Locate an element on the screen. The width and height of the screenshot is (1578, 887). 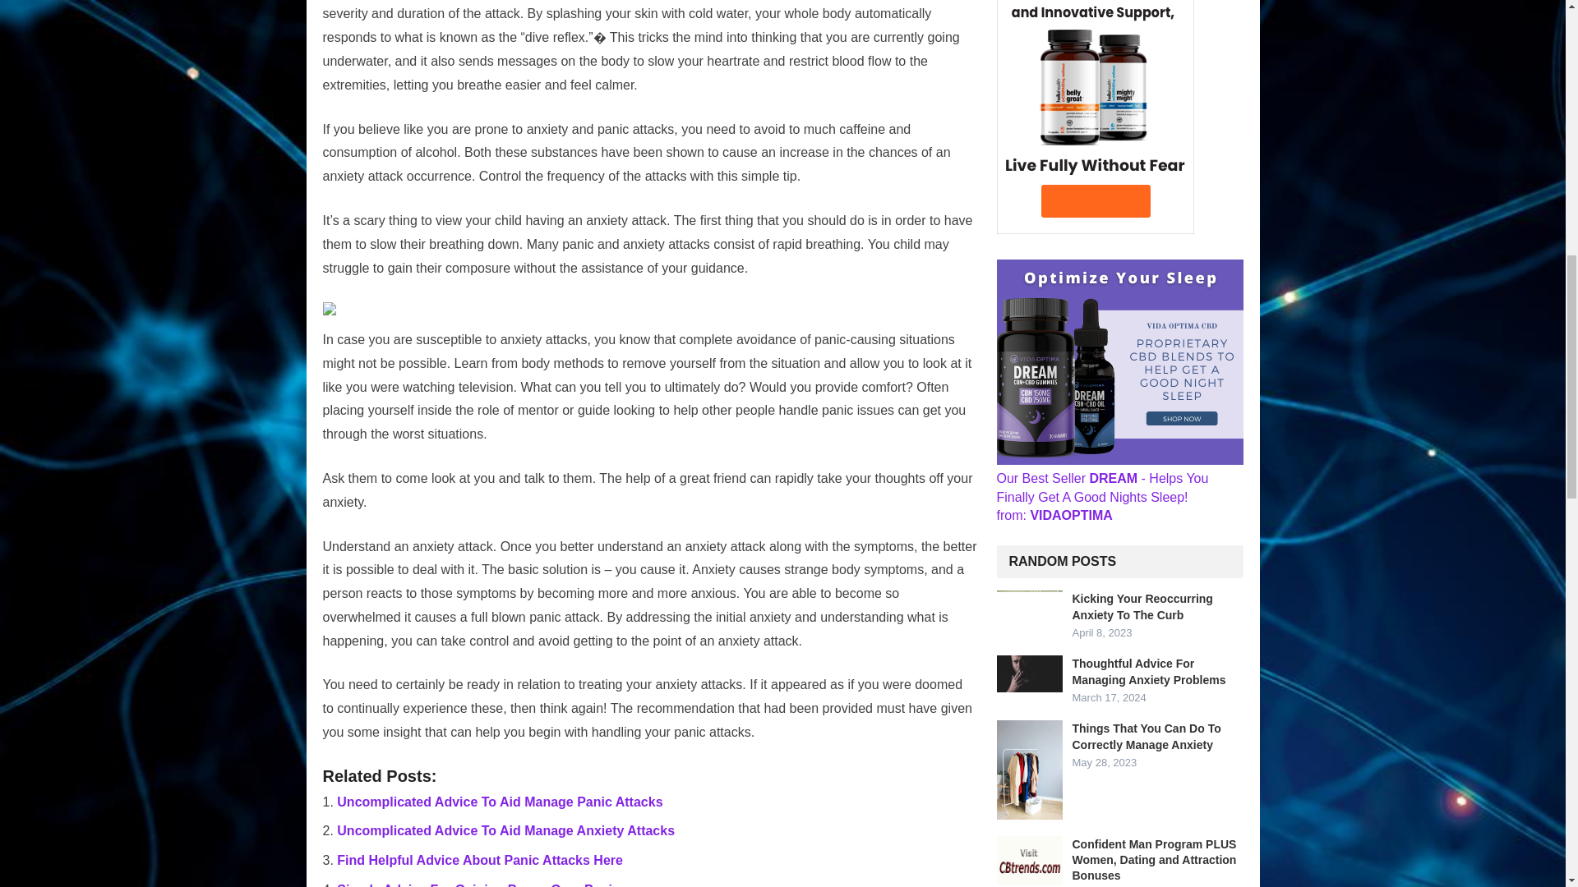
Simple Advice For Gaining Power Over Panic is located at coordinates (478, 885).